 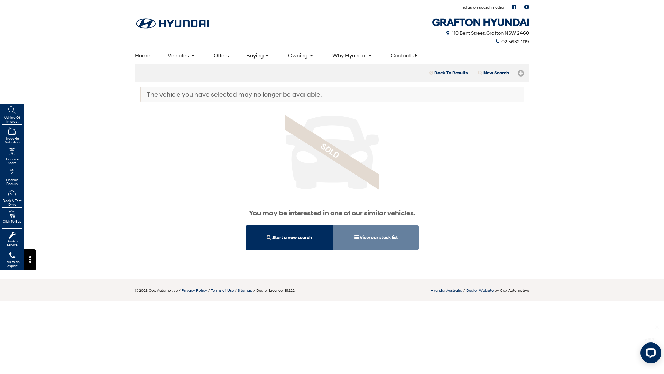 I want to click on Vehicle Of Interest, so click(x=12, y=115).